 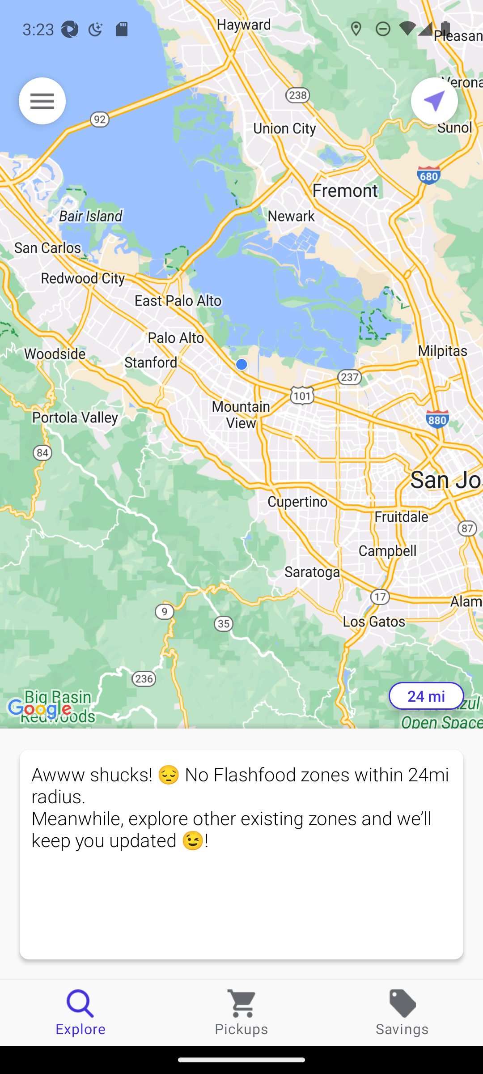 I want to click on Current location, so click(x=434, y=101).